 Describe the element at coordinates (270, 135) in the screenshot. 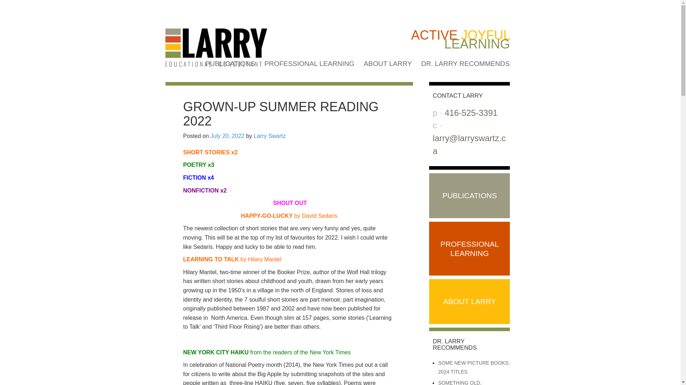

I see `Larry Swartz` at that location.